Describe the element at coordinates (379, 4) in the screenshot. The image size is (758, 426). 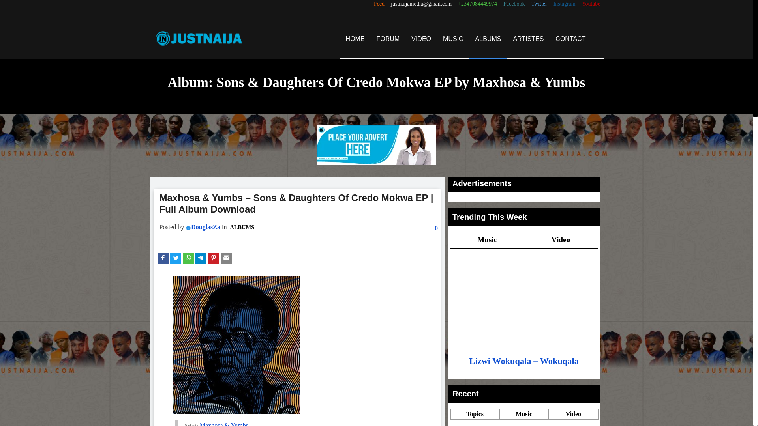
I see `Feed` at that location.